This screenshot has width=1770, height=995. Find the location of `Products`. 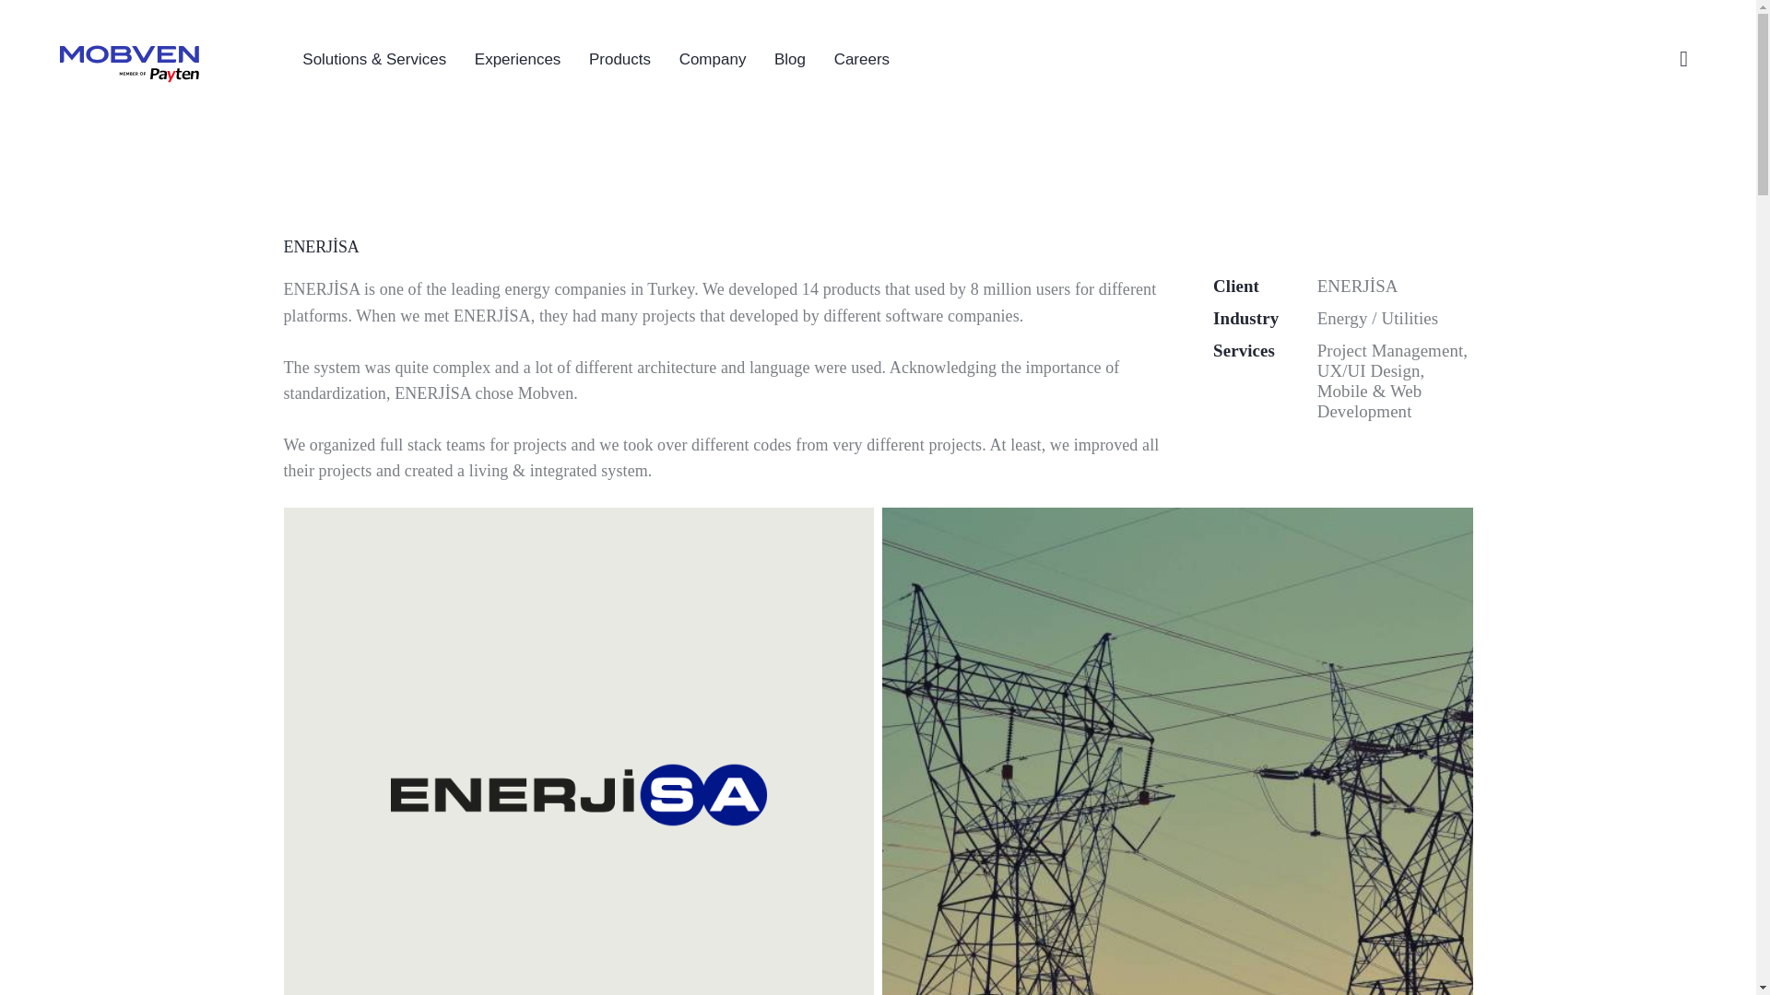

Products is located at coordinates (619, 59).